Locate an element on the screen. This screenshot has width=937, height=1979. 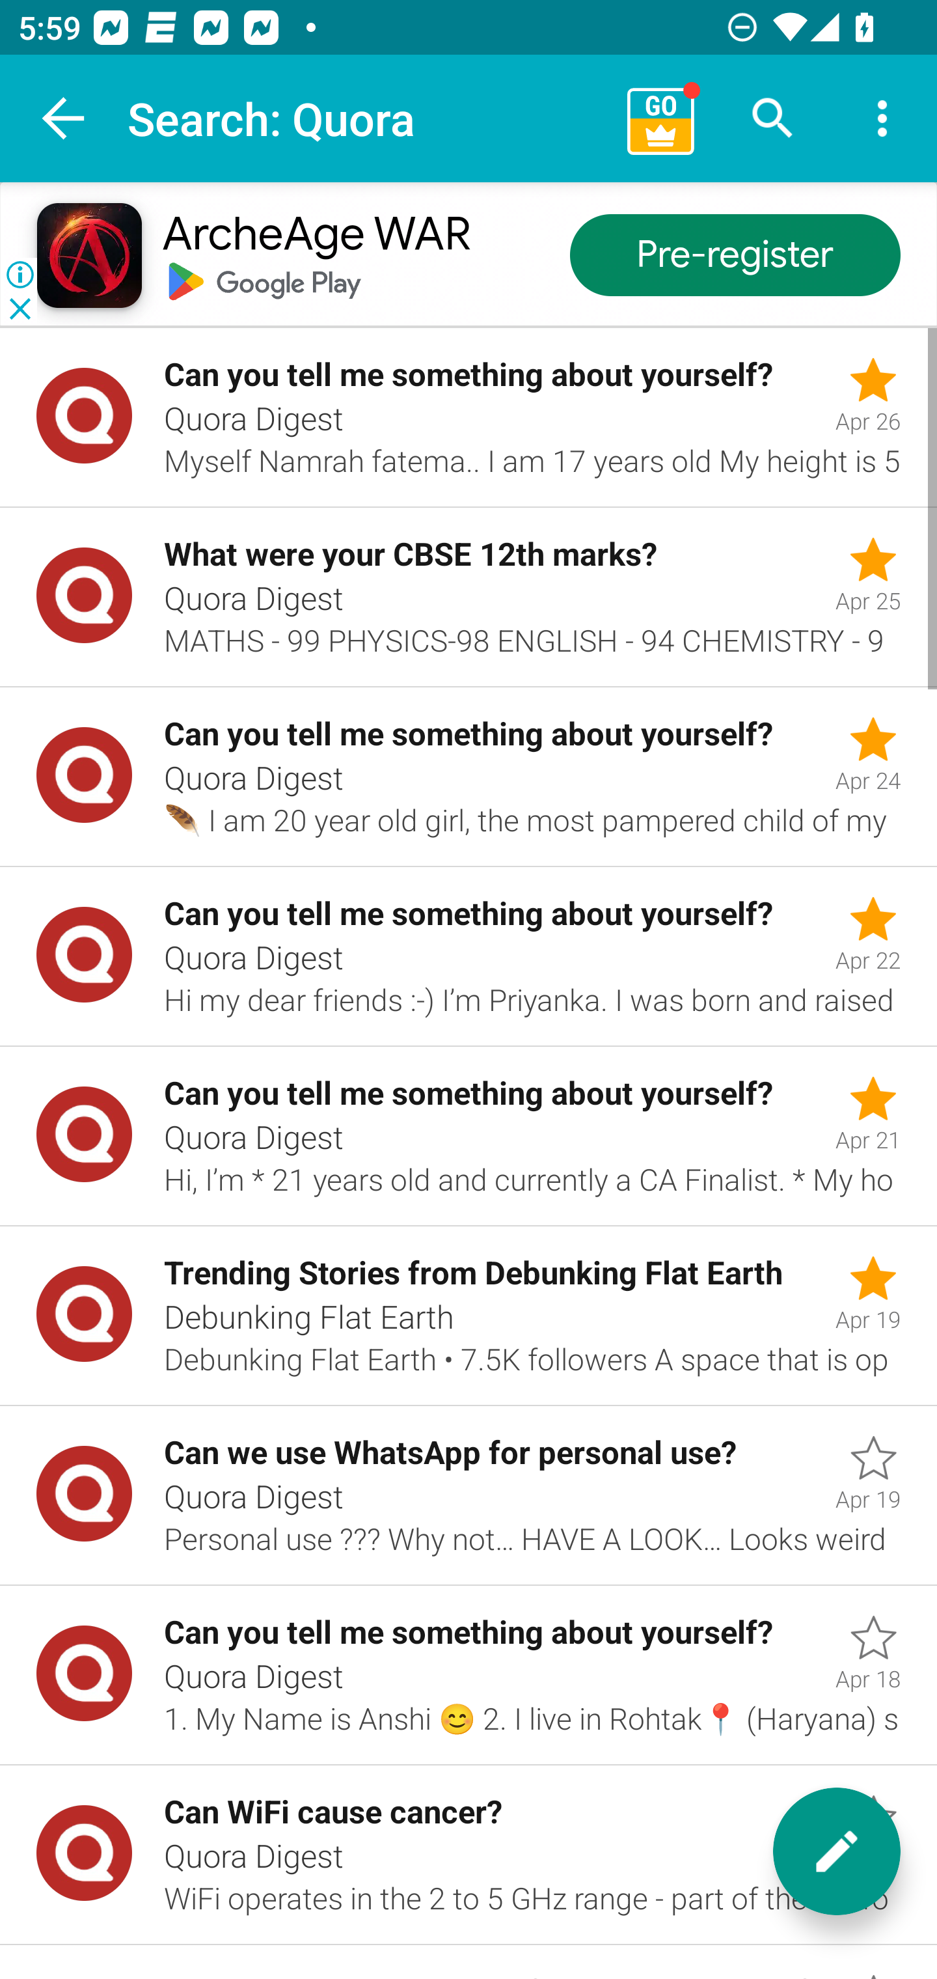
Pre-register is located at coordinates (735, 256).